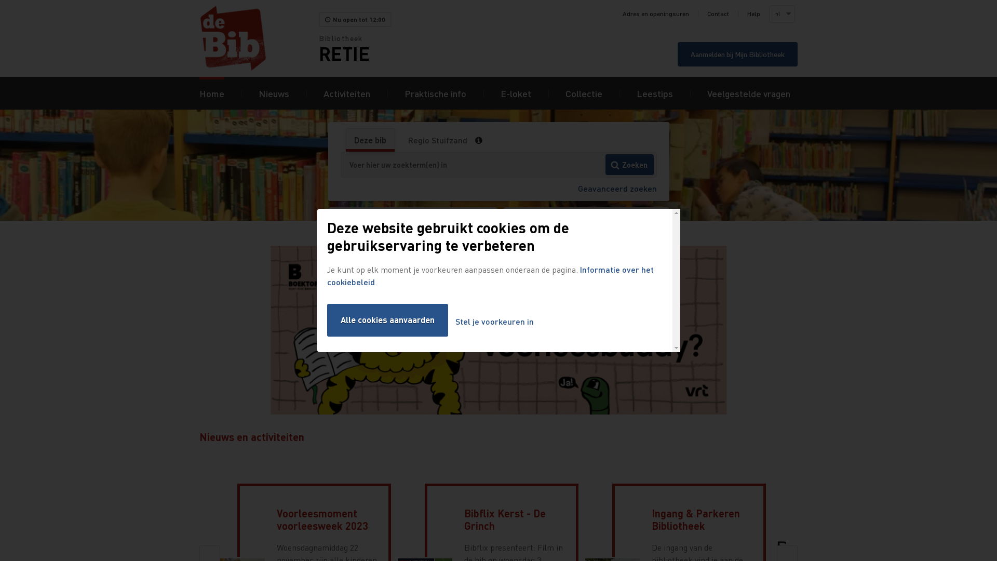  Describe the element at coordinates (584, 94) in the screenshot. I see `Collectie` at that location.